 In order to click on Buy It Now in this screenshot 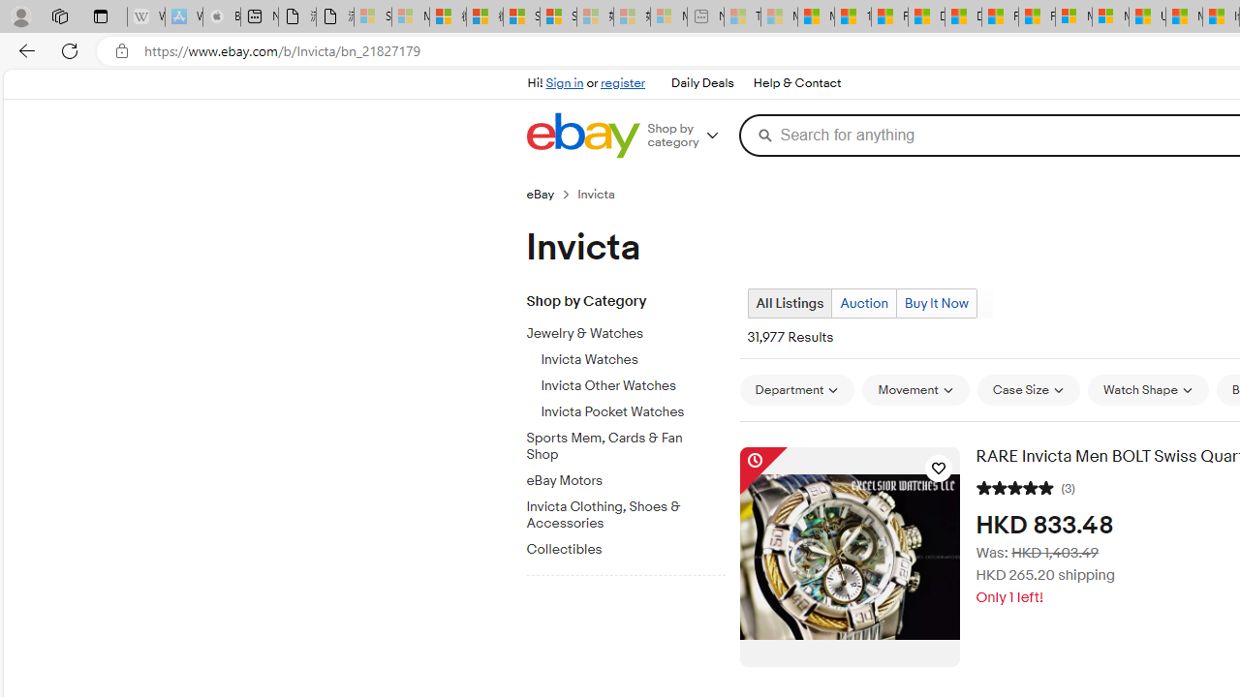, I will do `click(936, 304)`.